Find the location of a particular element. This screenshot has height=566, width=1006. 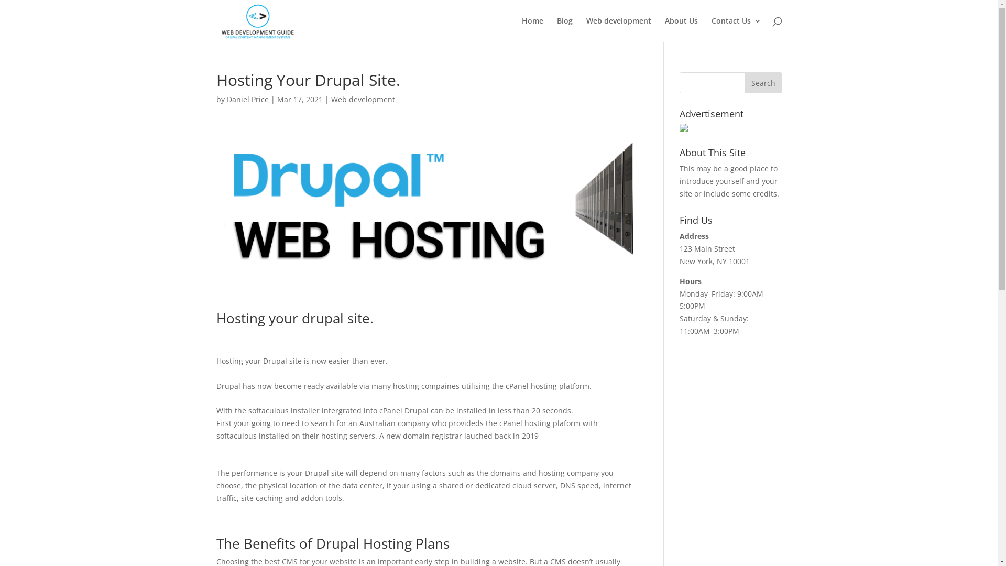

About Us is located at coordinates (681, 29).